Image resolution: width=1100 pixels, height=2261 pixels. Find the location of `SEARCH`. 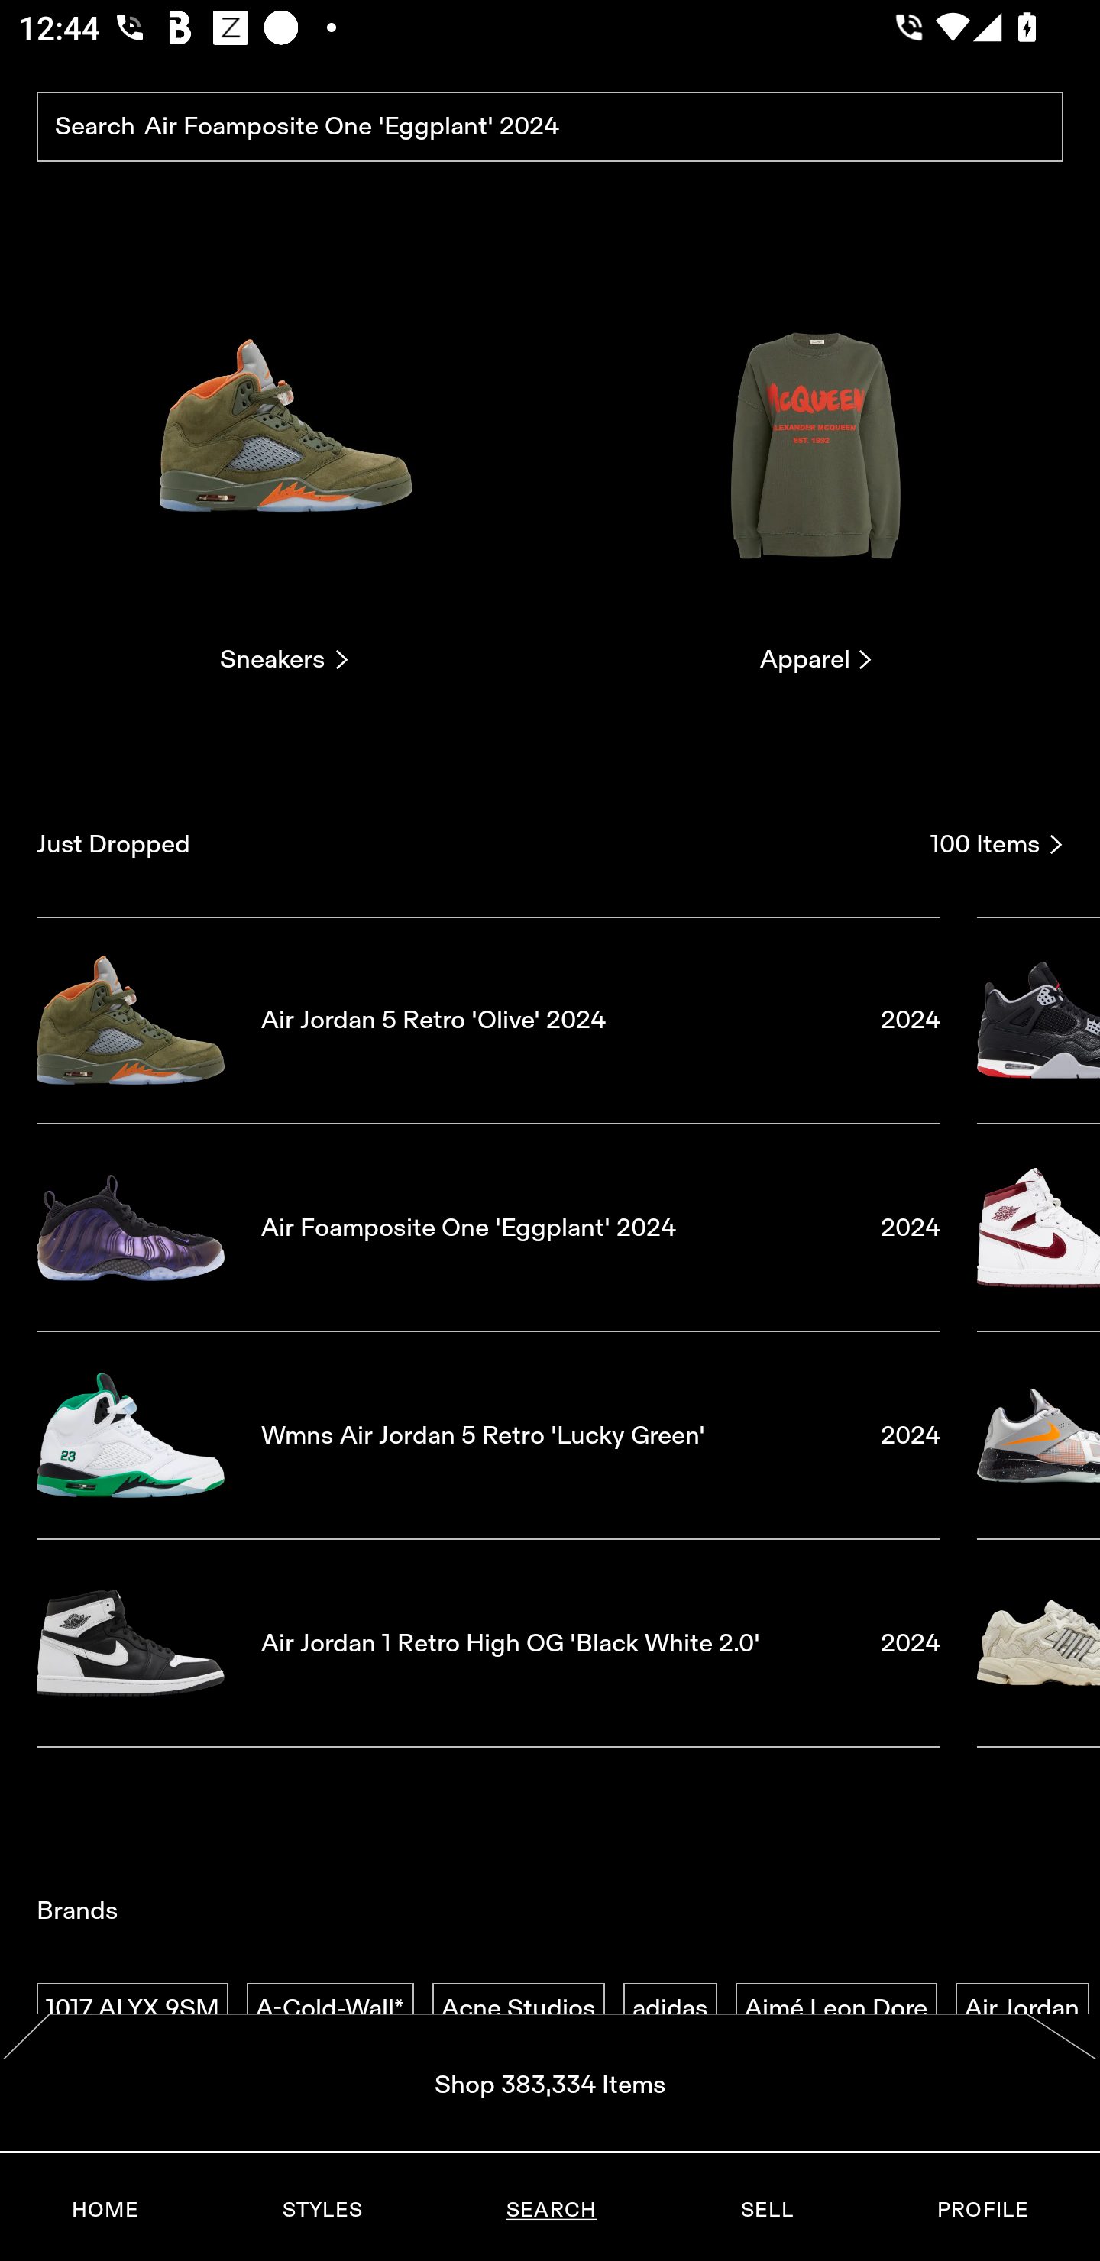

SEARCH is located at coordinates (551, 2210).